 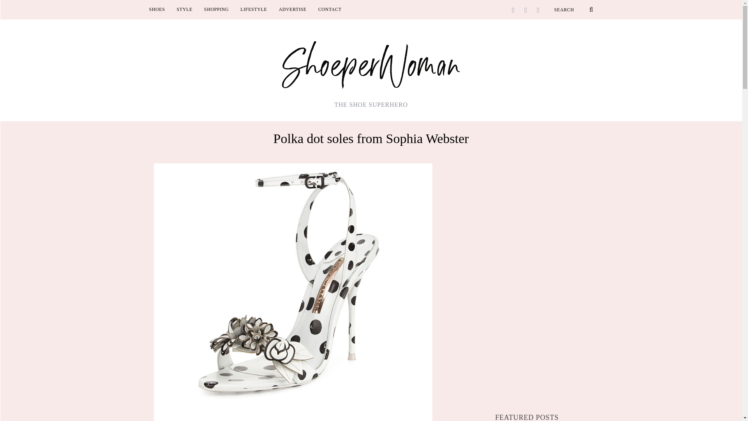 What do you see at coordinates (292, 9) in the screenshot?
I see `ADVERTISE` at bounding box center [292, 9].